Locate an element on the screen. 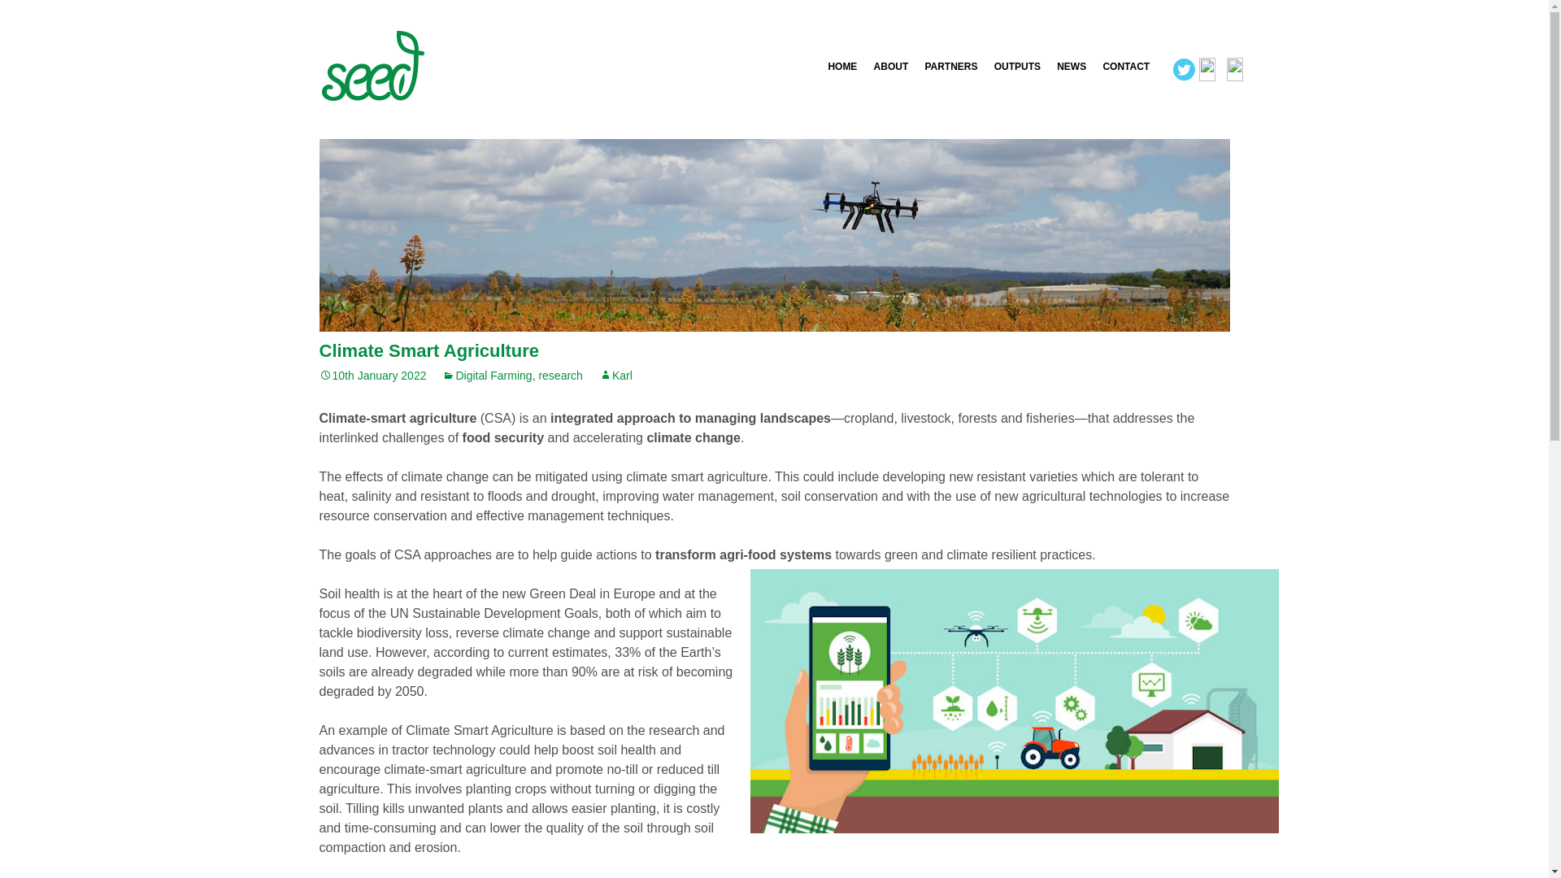 The height and width of the screenshot is (878, 1561). 10th January 2022 is located at coordinates (372, 375).